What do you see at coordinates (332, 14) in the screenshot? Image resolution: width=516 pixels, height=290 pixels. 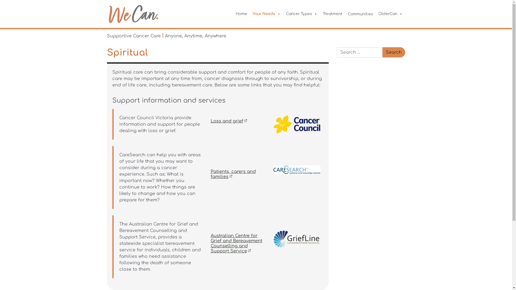 I see `Treatment` at bounding box center [332, 14].